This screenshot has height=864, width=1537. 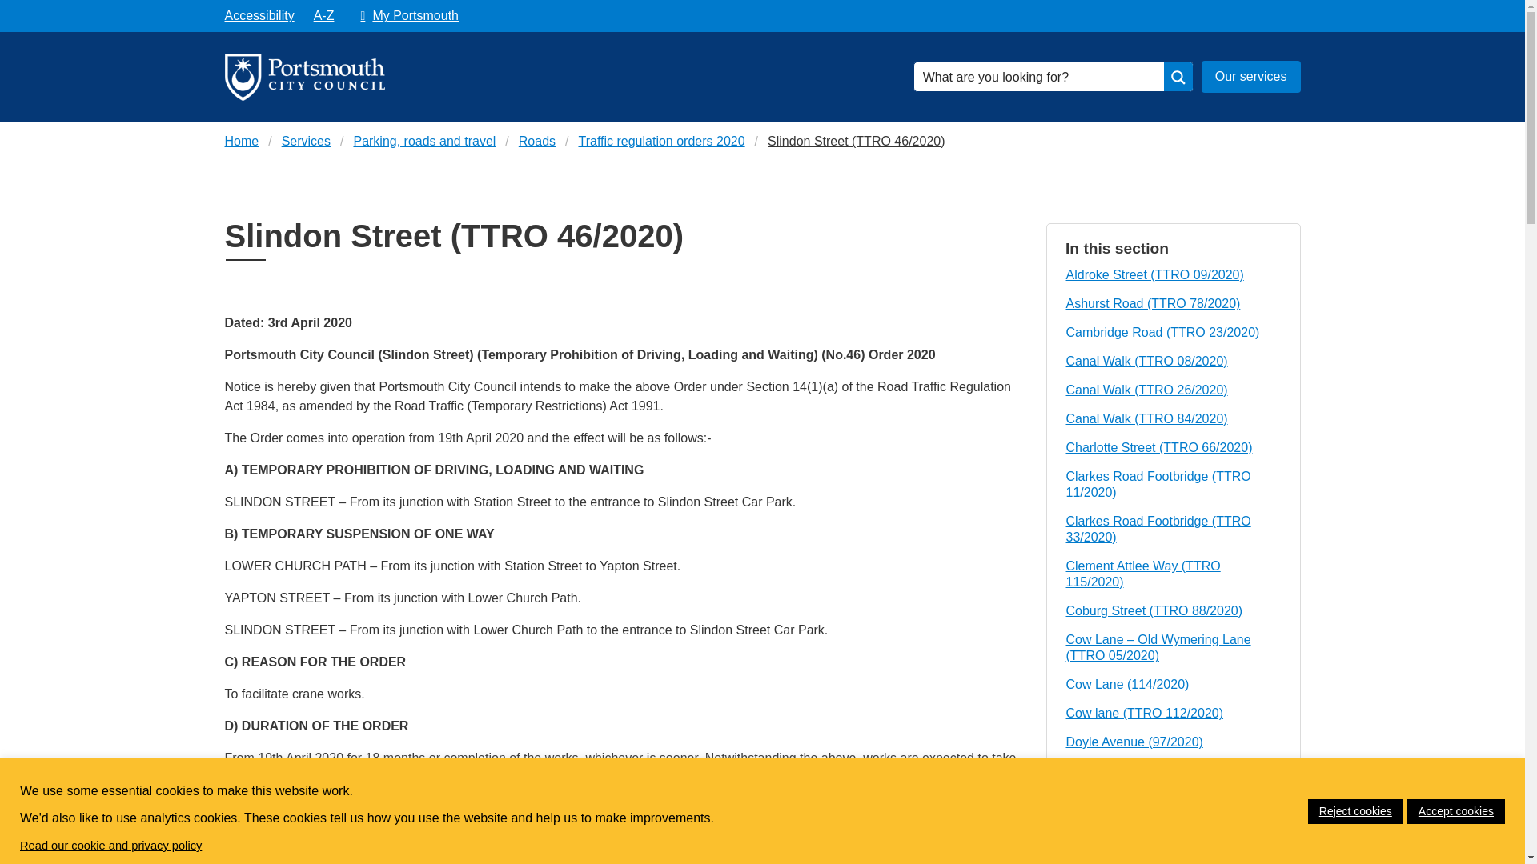 What do you see at coordinates (405, 16) in the screenshot?
I see `My Portsmouth` at bounding box center [405, 16].